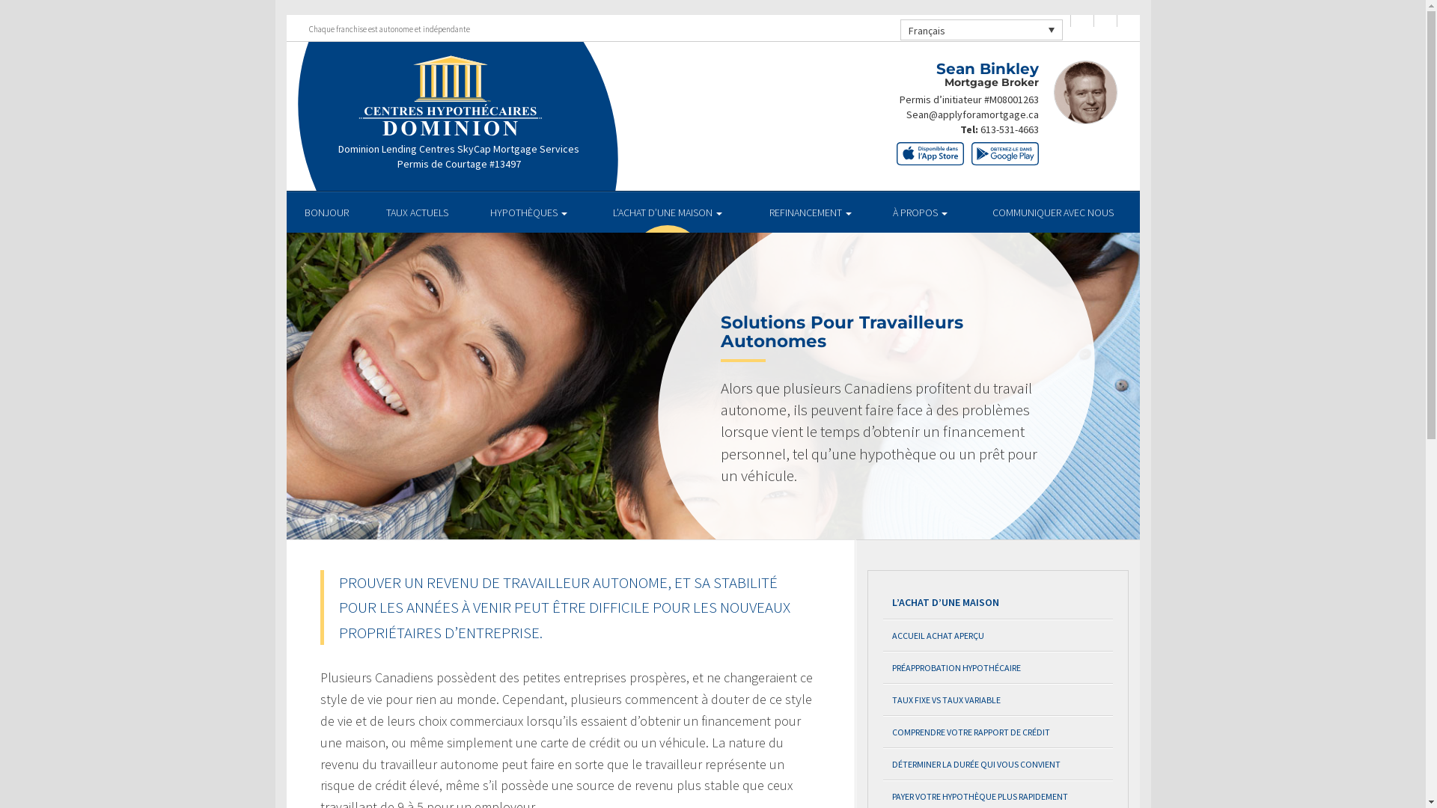 The width and height of the screenshot is (1437, 808). I want to click on Sean@applyforamortgage.ca, so click(971, 114).